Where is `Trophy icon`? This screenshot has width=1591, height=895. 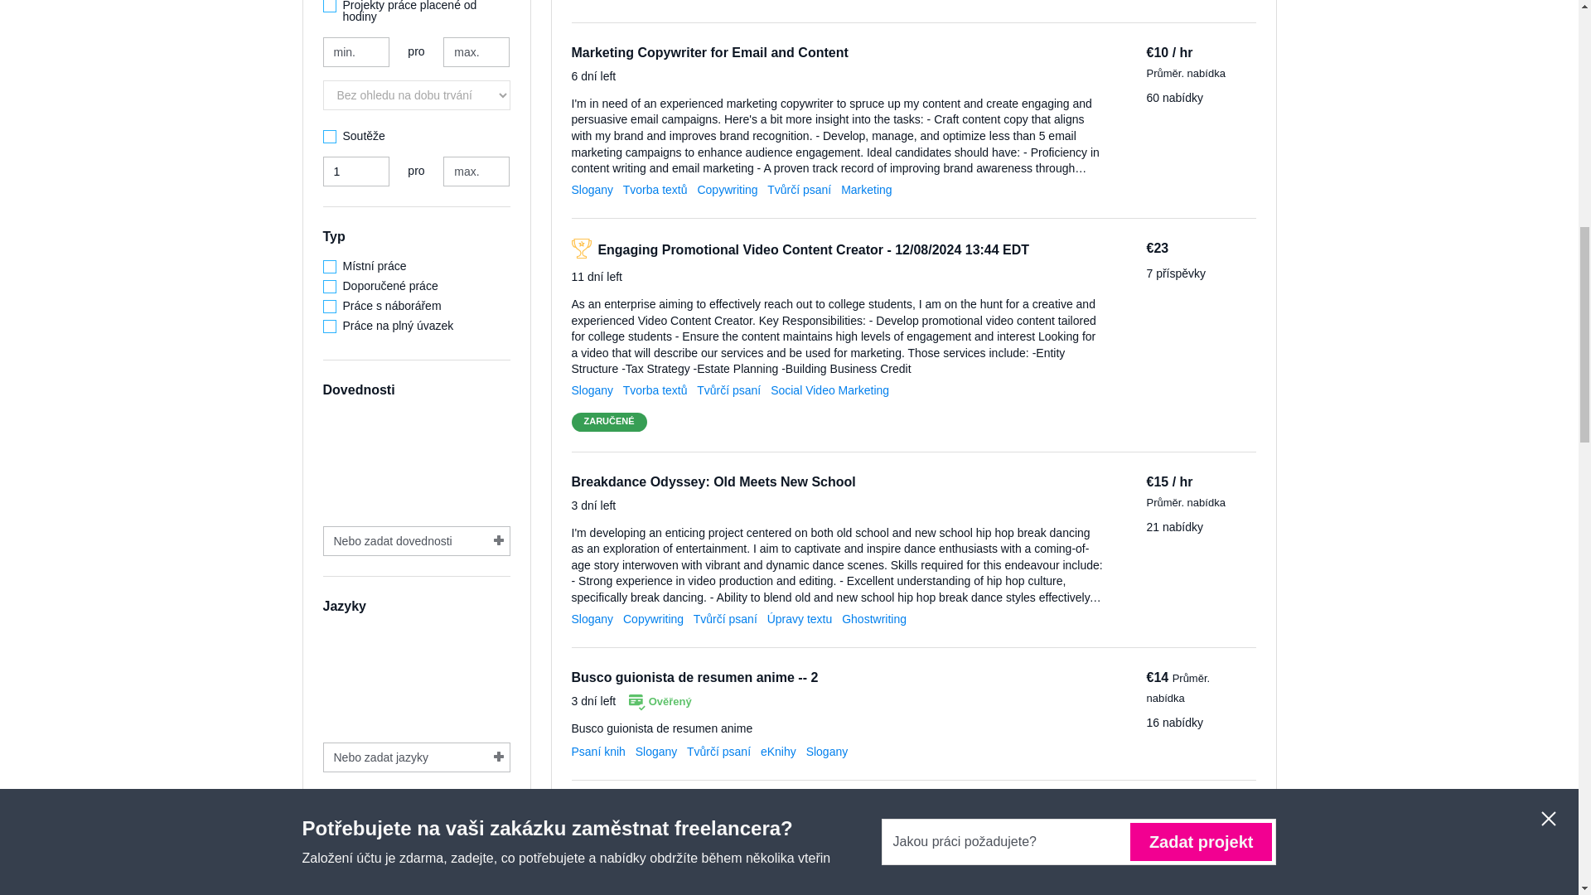
Trophy icon is located at coordinates (582, 249).